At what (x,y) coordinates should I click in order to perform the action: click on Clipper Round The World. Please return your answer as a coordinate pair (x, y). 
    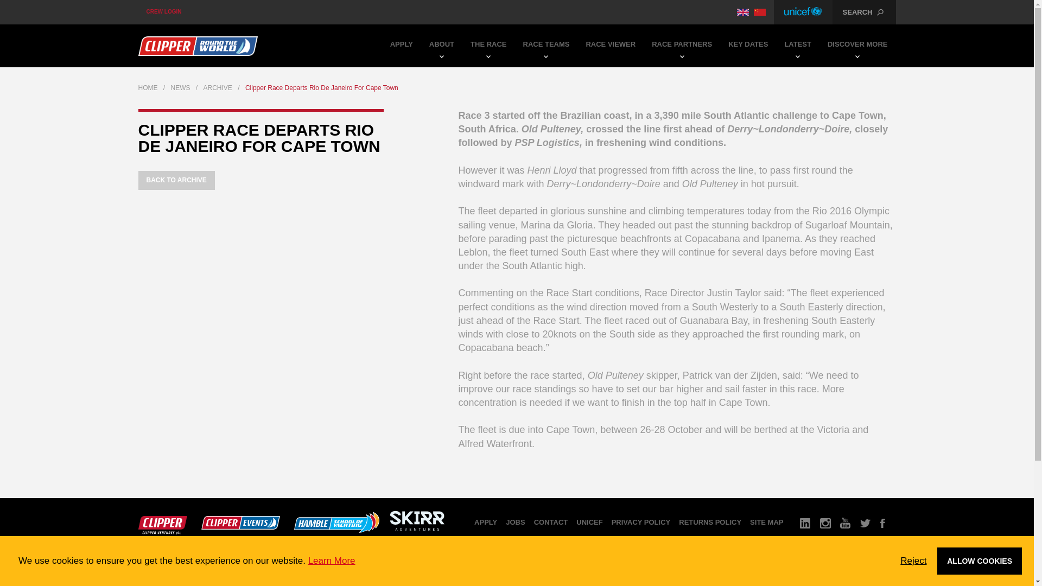
    Looking at the image, I should click on (198, 46).